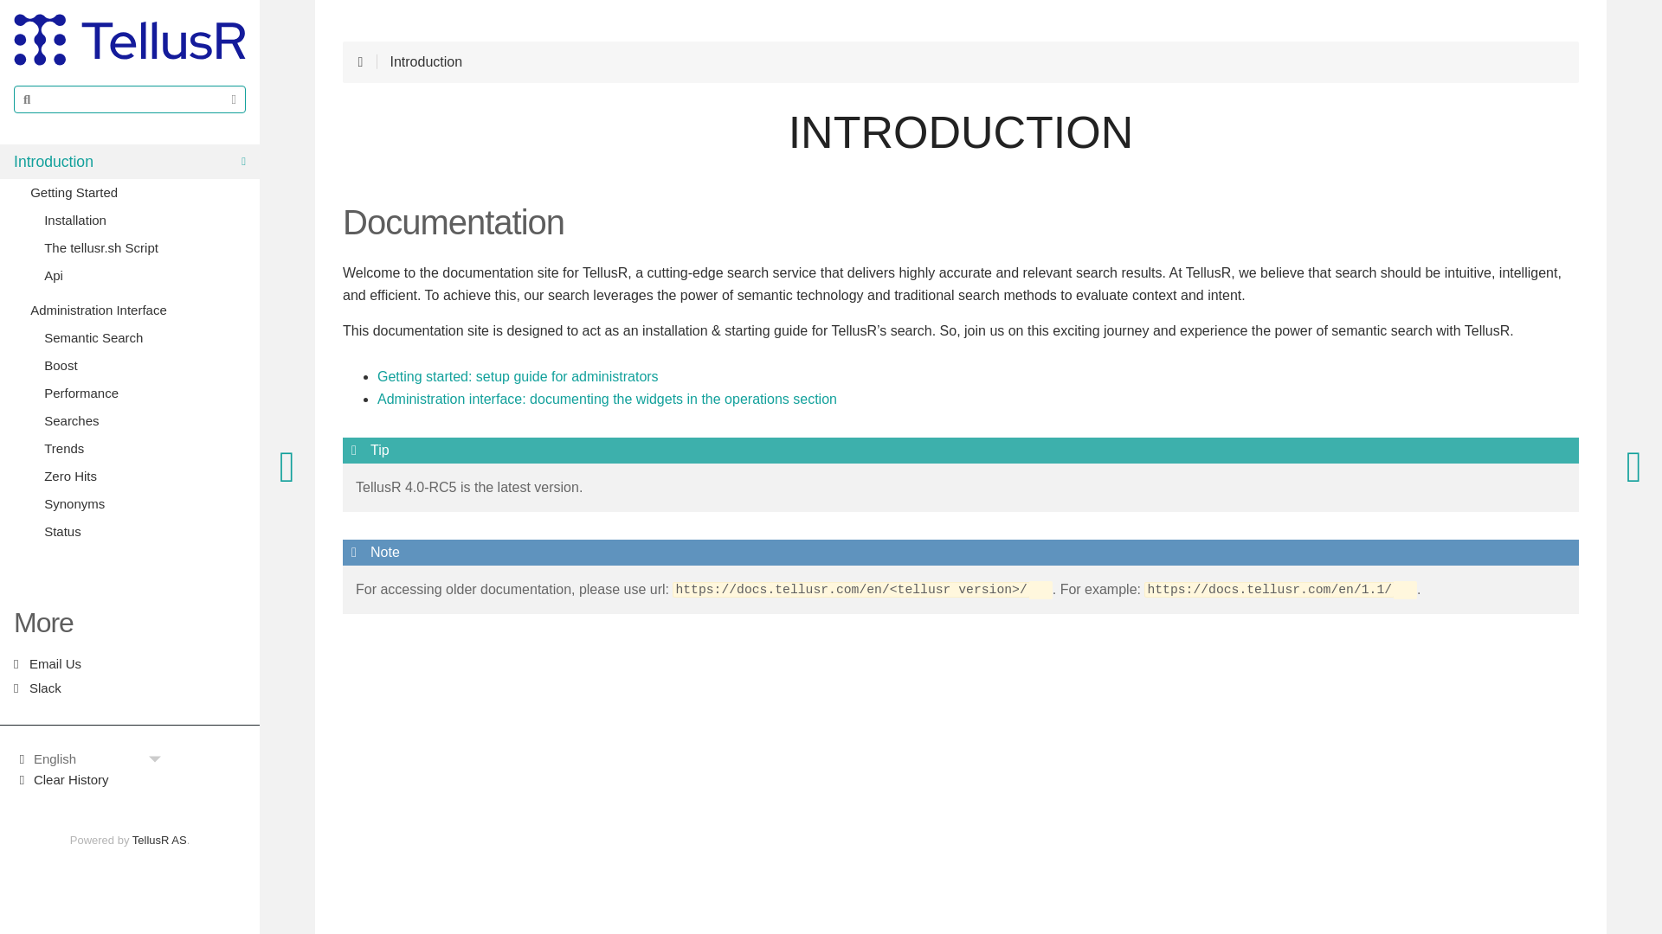  Describe the element at coordinates (130, 688) in the screenshot. I see `  Slack` at that location.